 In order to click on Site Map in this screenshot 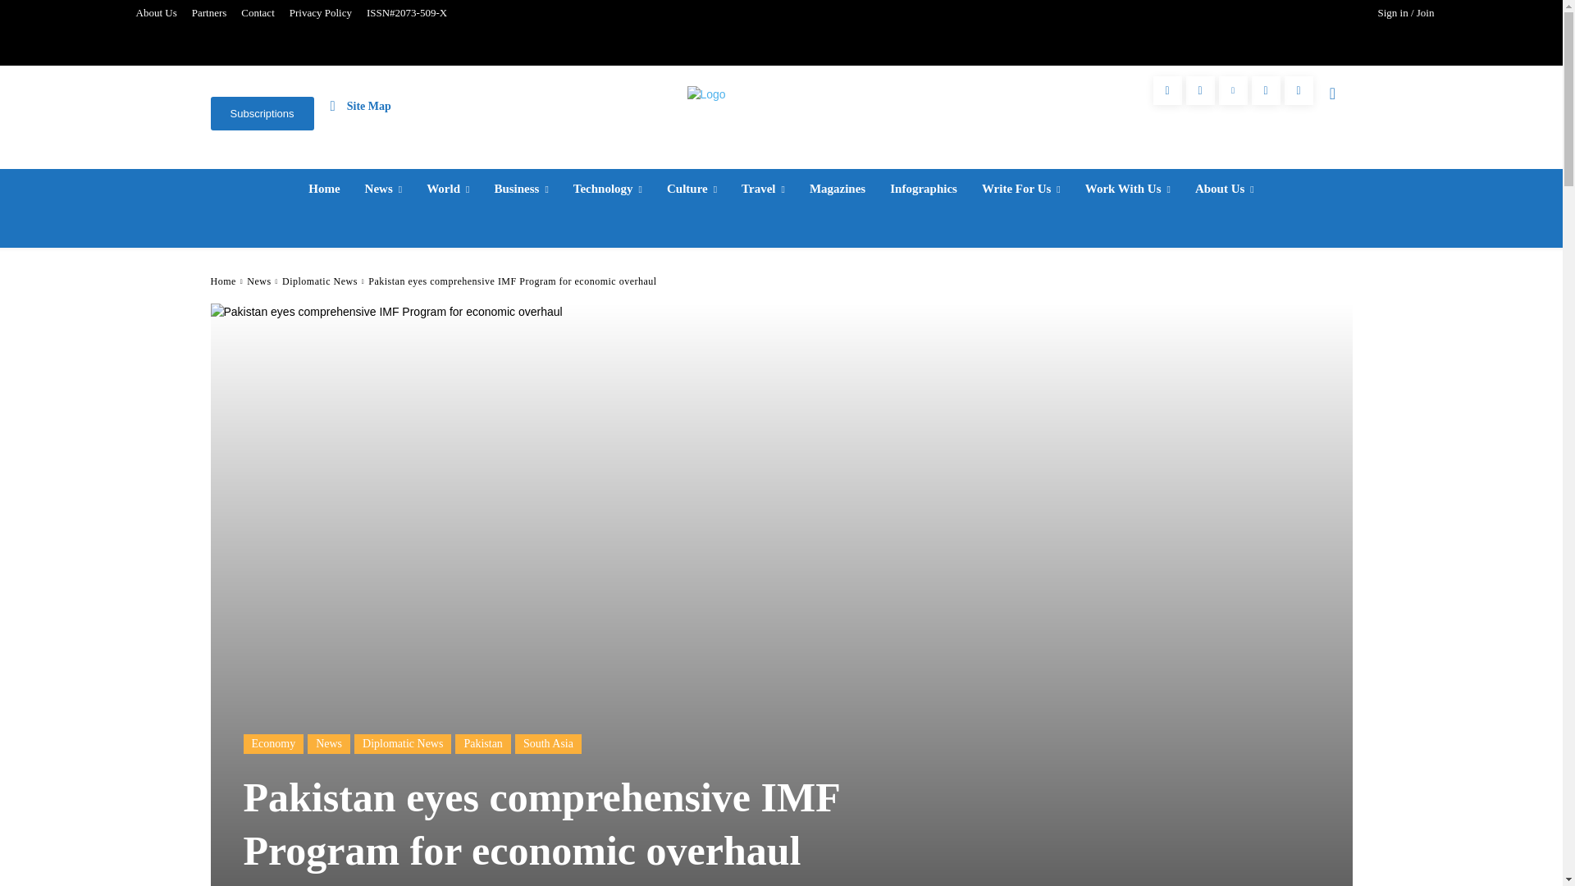, I will do `click(361, 105)`.